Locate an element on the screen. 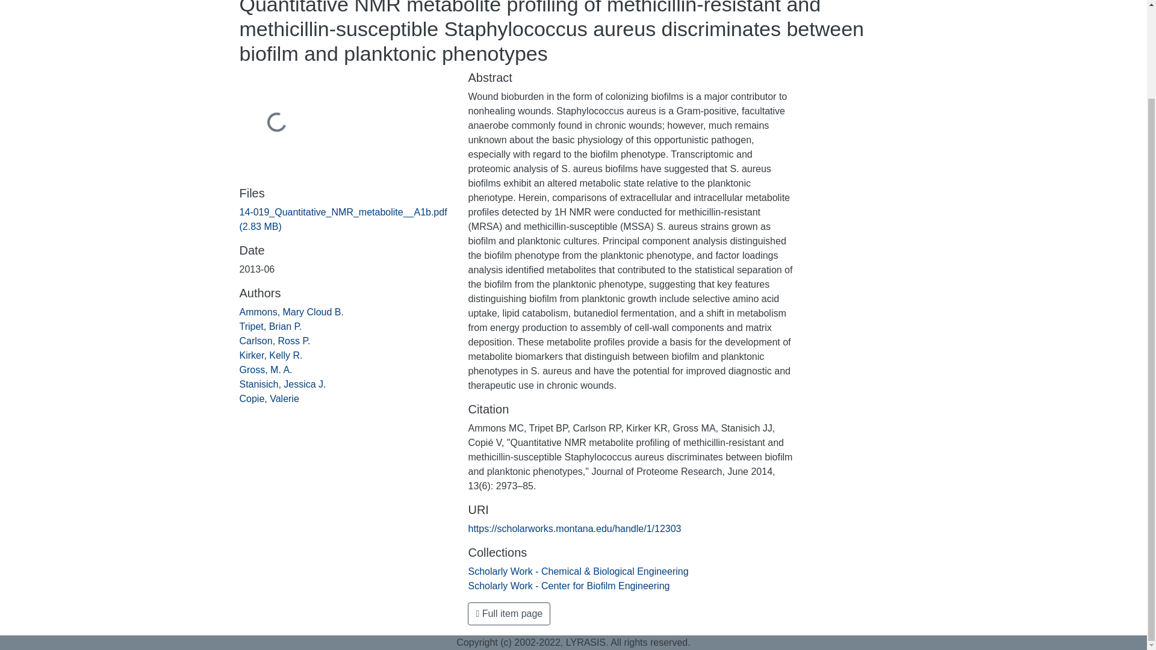  Full item page is located at coordinates (509, 614).